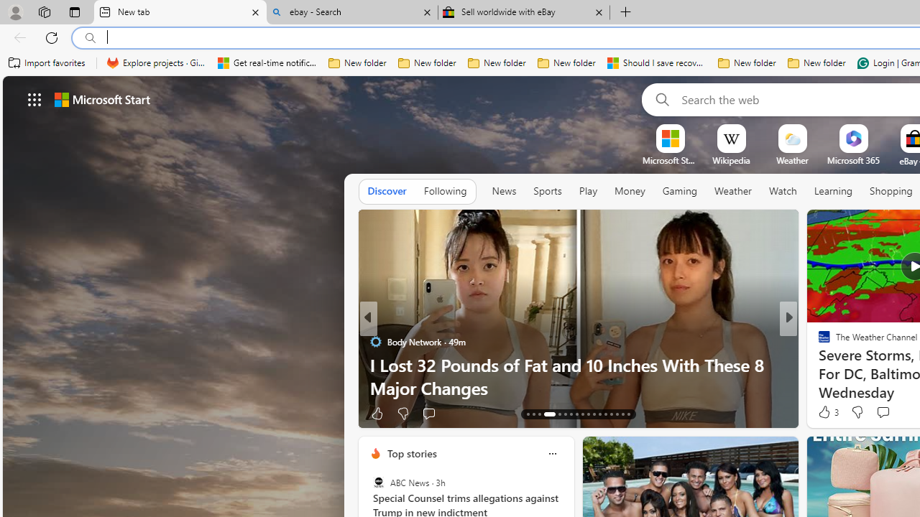 This screenshot has height=517, width=920. I want to click on Weather, so click(733, 191).